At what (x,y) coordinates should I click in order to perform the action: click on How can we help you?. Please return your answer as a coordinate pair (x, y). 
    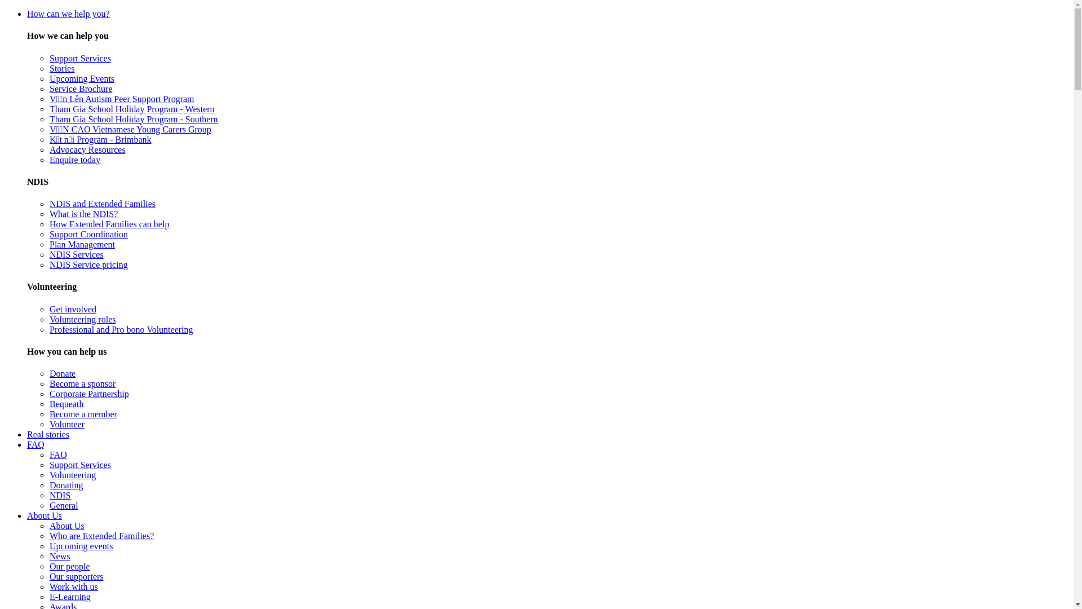
    Looking at the image, I should click on (69, 14).